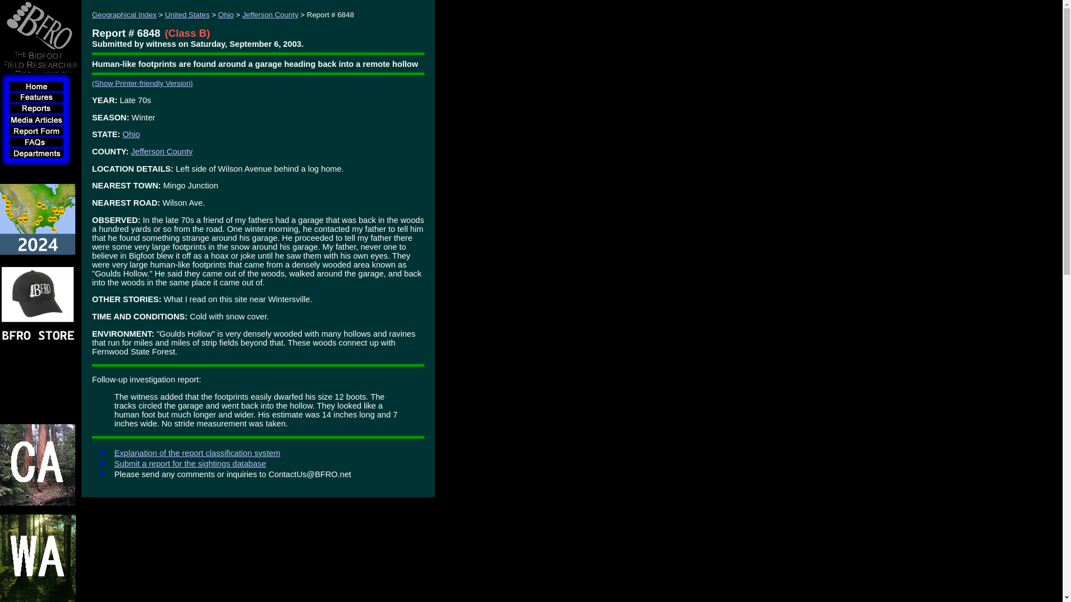 This screenshot has height=602, width=1071. What do you see at coordinates (162, 151) in the screenshot?
I see `Jefferson County` at bounding box center [162, 151].